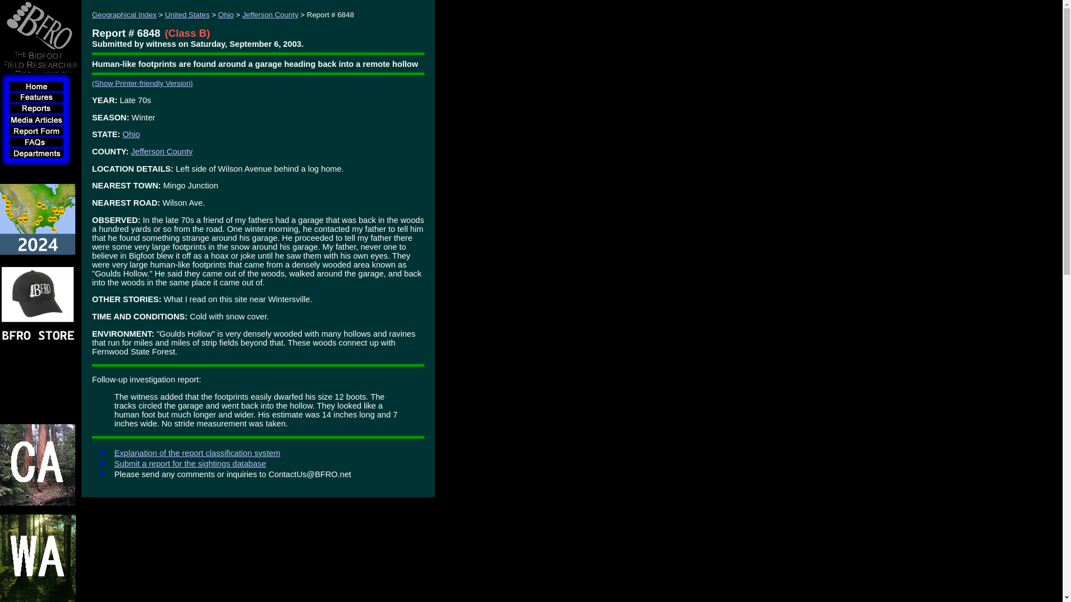 This screenshot has height=602, width=1071. What do you see at coordinates (162, 151) in the screenshot?
I see `Jefferson County` at bounding box center [162, 151].